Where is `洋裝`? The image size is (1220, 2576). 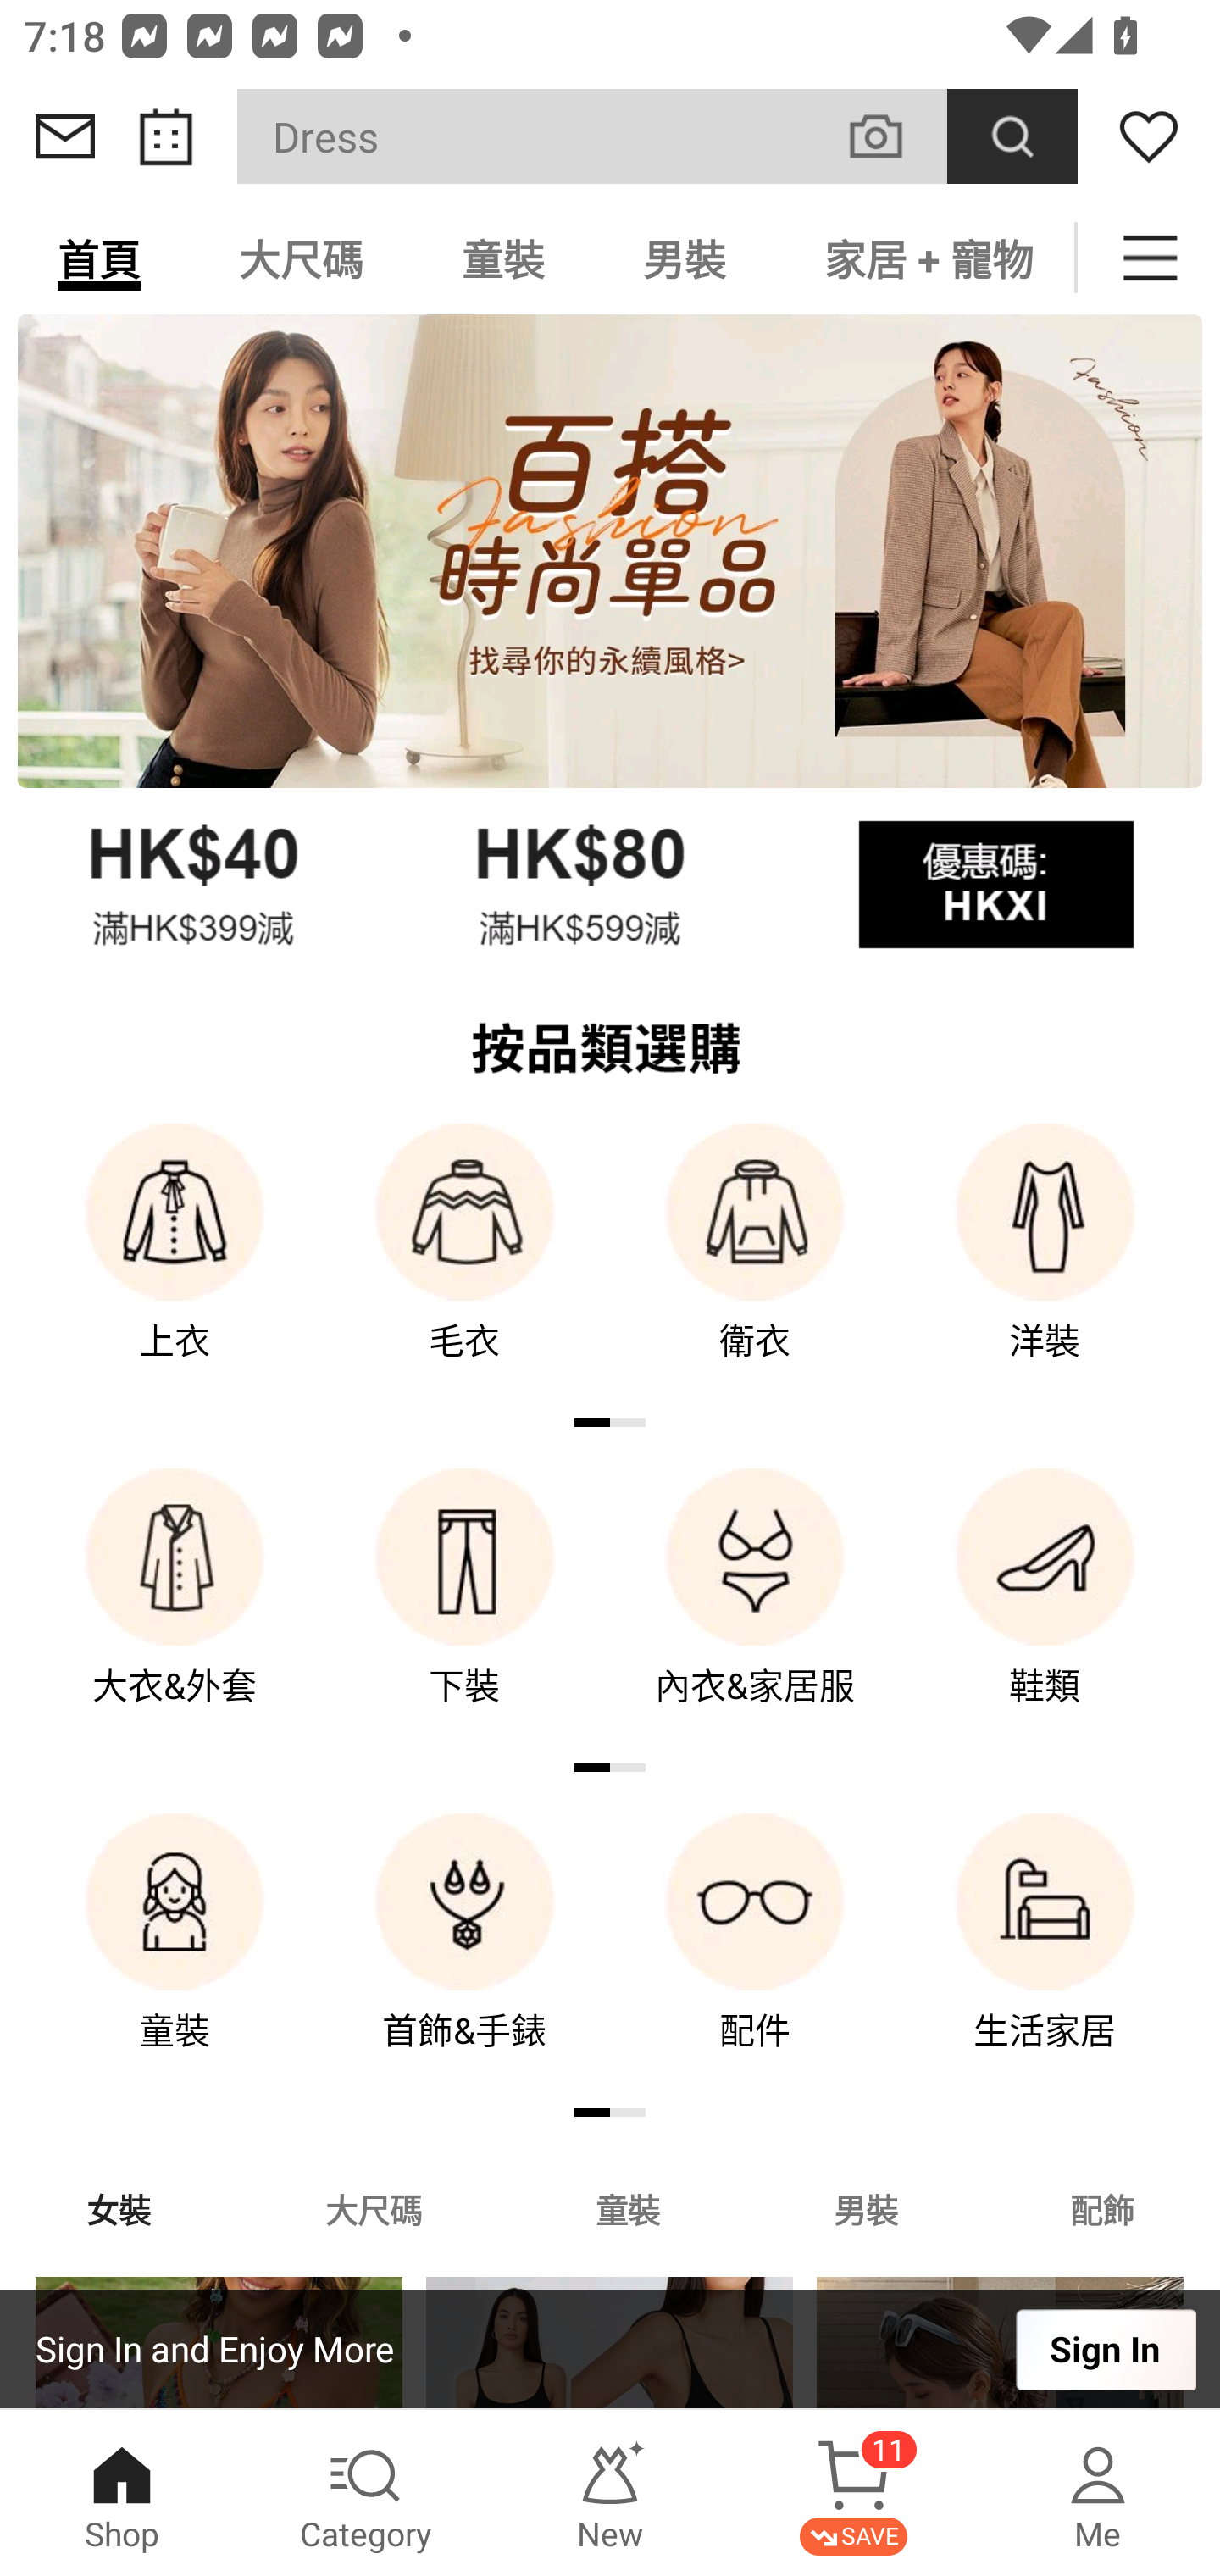 洋裝 is located at coordinates (1045, 1264).